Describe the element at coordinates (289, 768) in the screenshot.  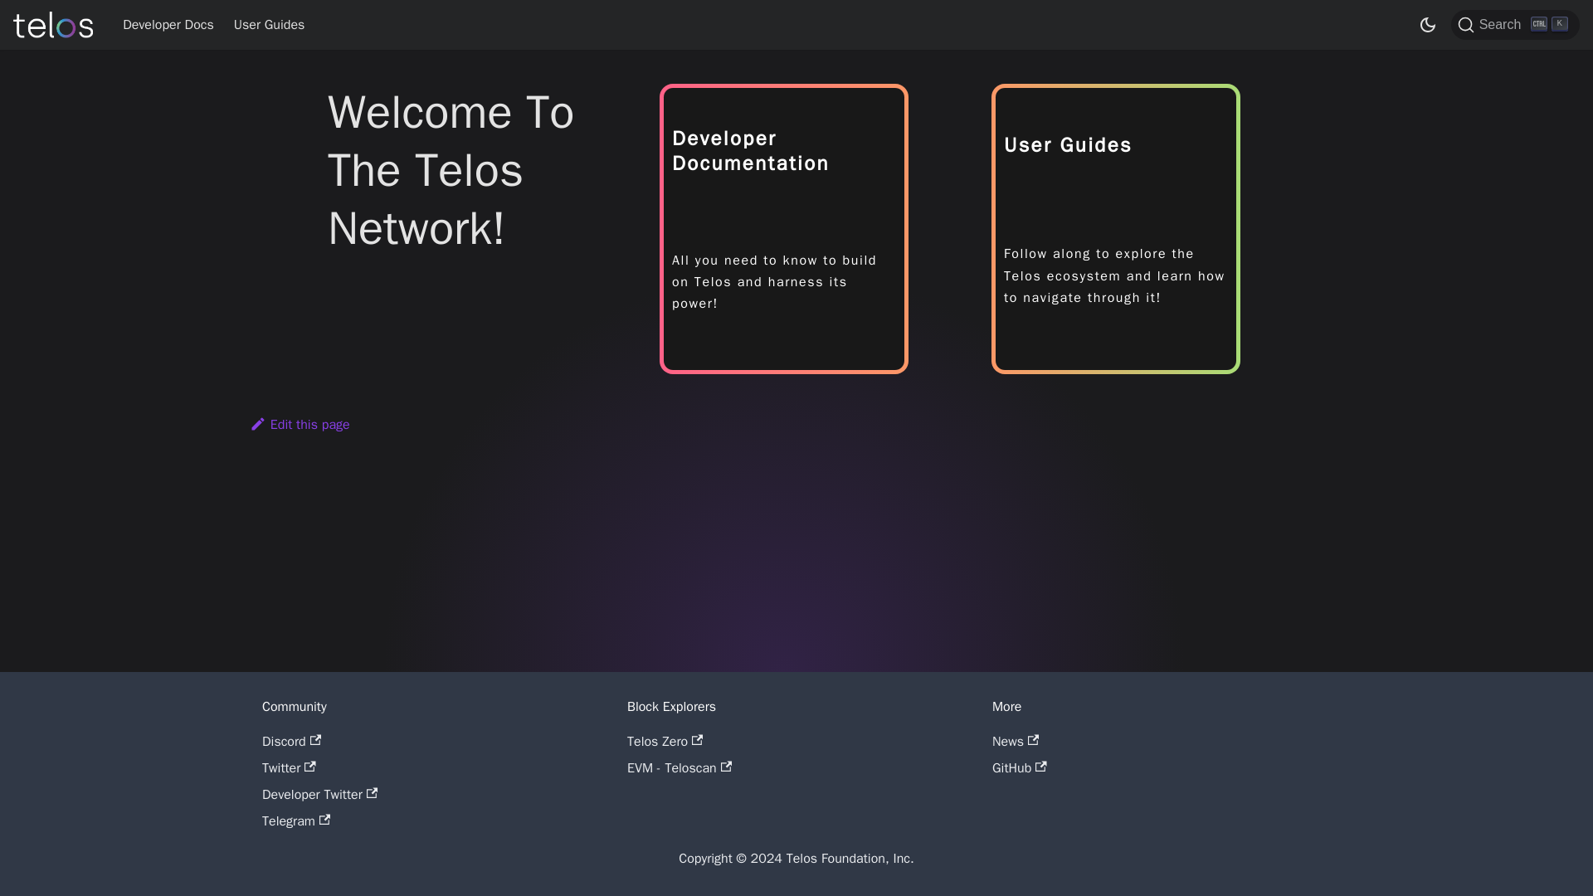
I see `Twitter` at that location.